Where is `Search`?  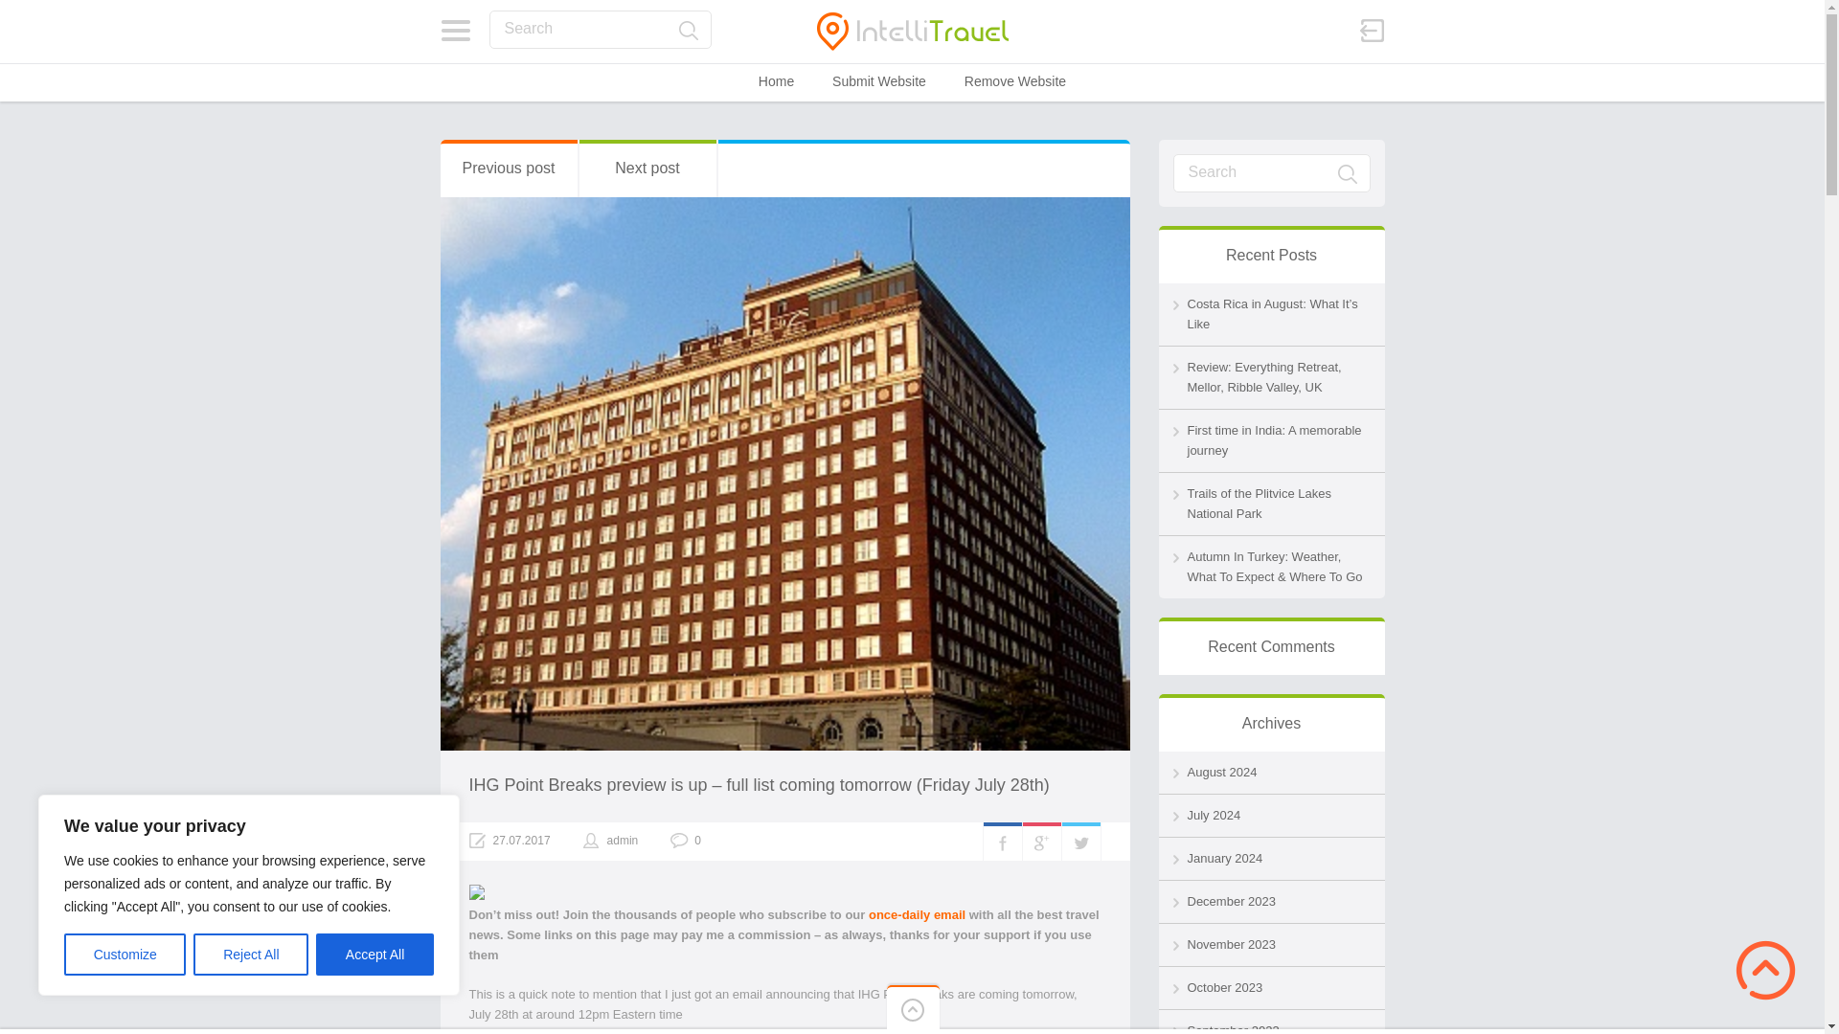
Search is located at coordinates (600, 29).